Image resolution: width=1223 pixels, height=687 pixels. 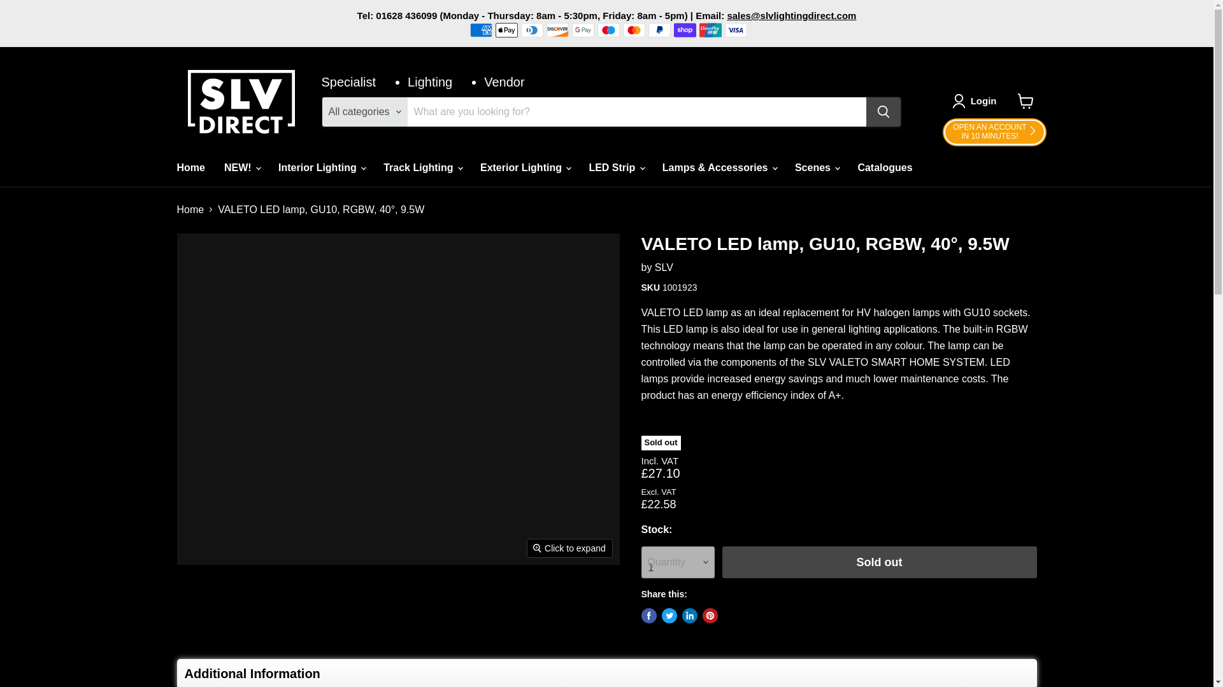 What do you see at coordinates (1026, 101) in the screenshot?
I see `Apple Pay` at bounding box center [1026, 101].